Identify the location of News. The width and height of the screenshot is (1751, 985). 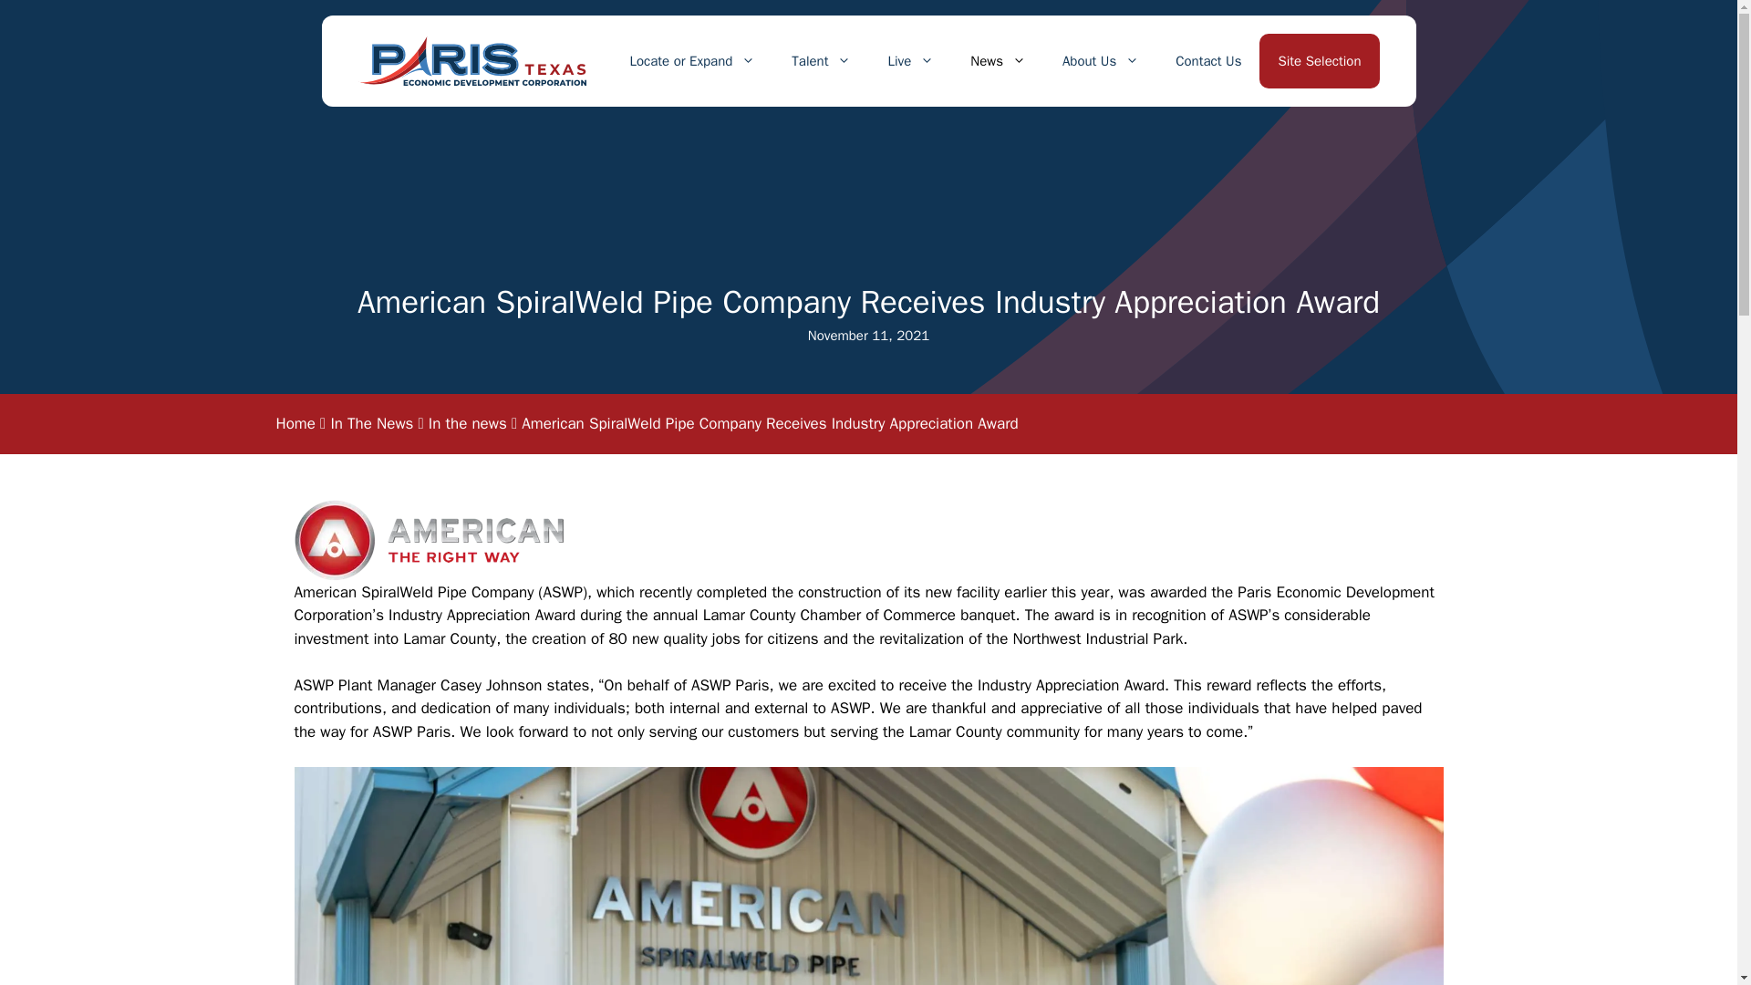
(998, 60).